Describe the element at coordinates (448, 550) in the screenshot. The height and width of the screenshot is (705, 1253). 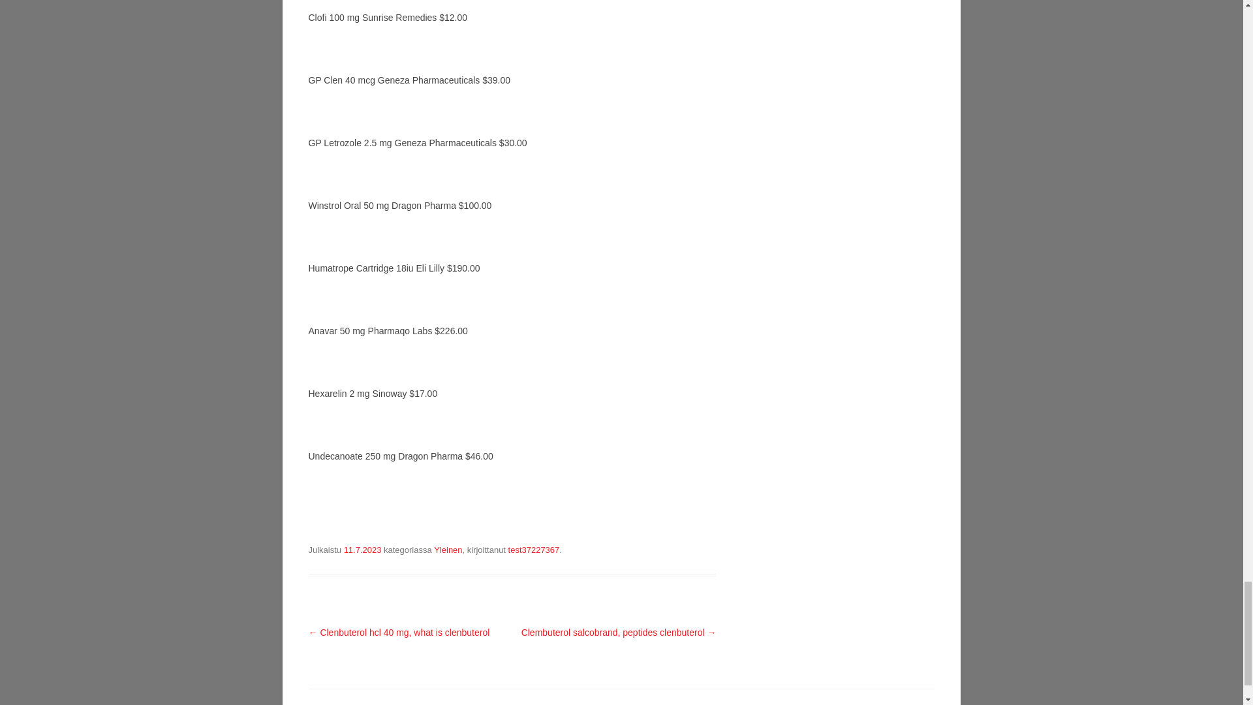
I see `Yleinen` at that location.